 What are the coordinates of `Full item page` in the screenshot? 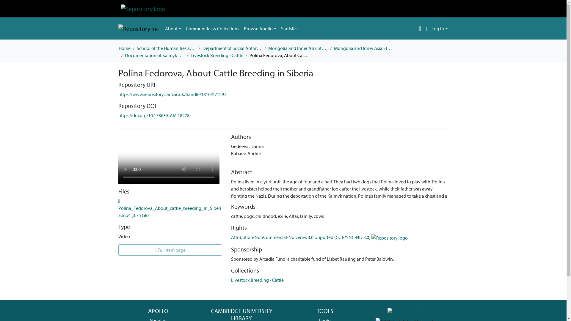 It's located at (170, 250).